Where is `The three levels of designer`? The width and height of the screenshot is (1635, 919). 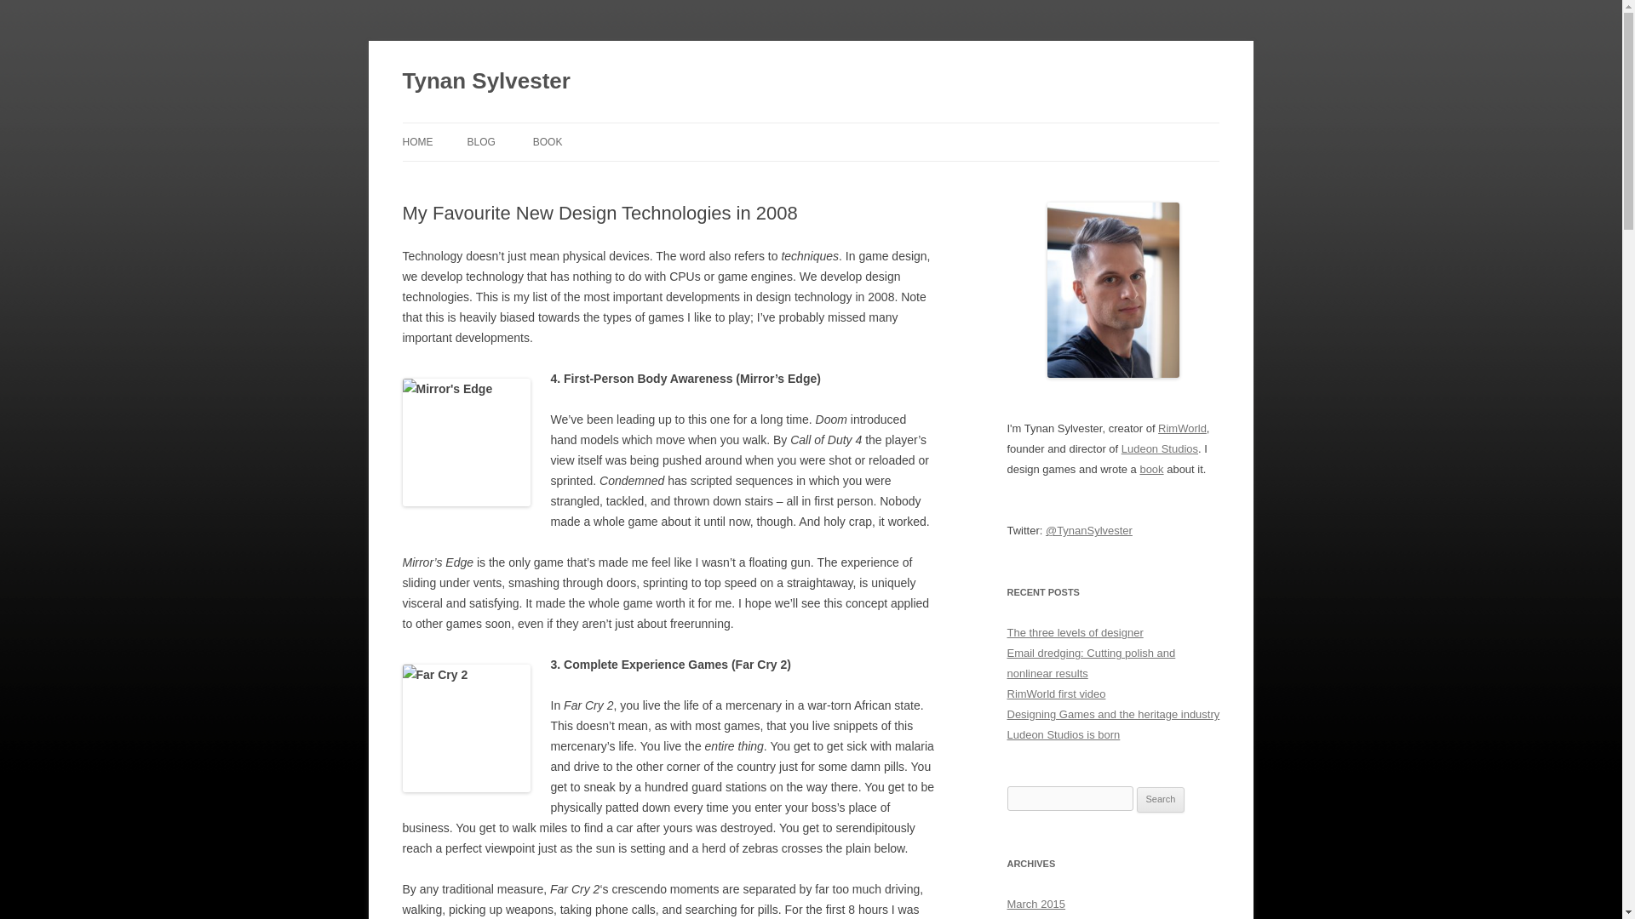 The three levels of designer is located at coordinates (1075, 631).